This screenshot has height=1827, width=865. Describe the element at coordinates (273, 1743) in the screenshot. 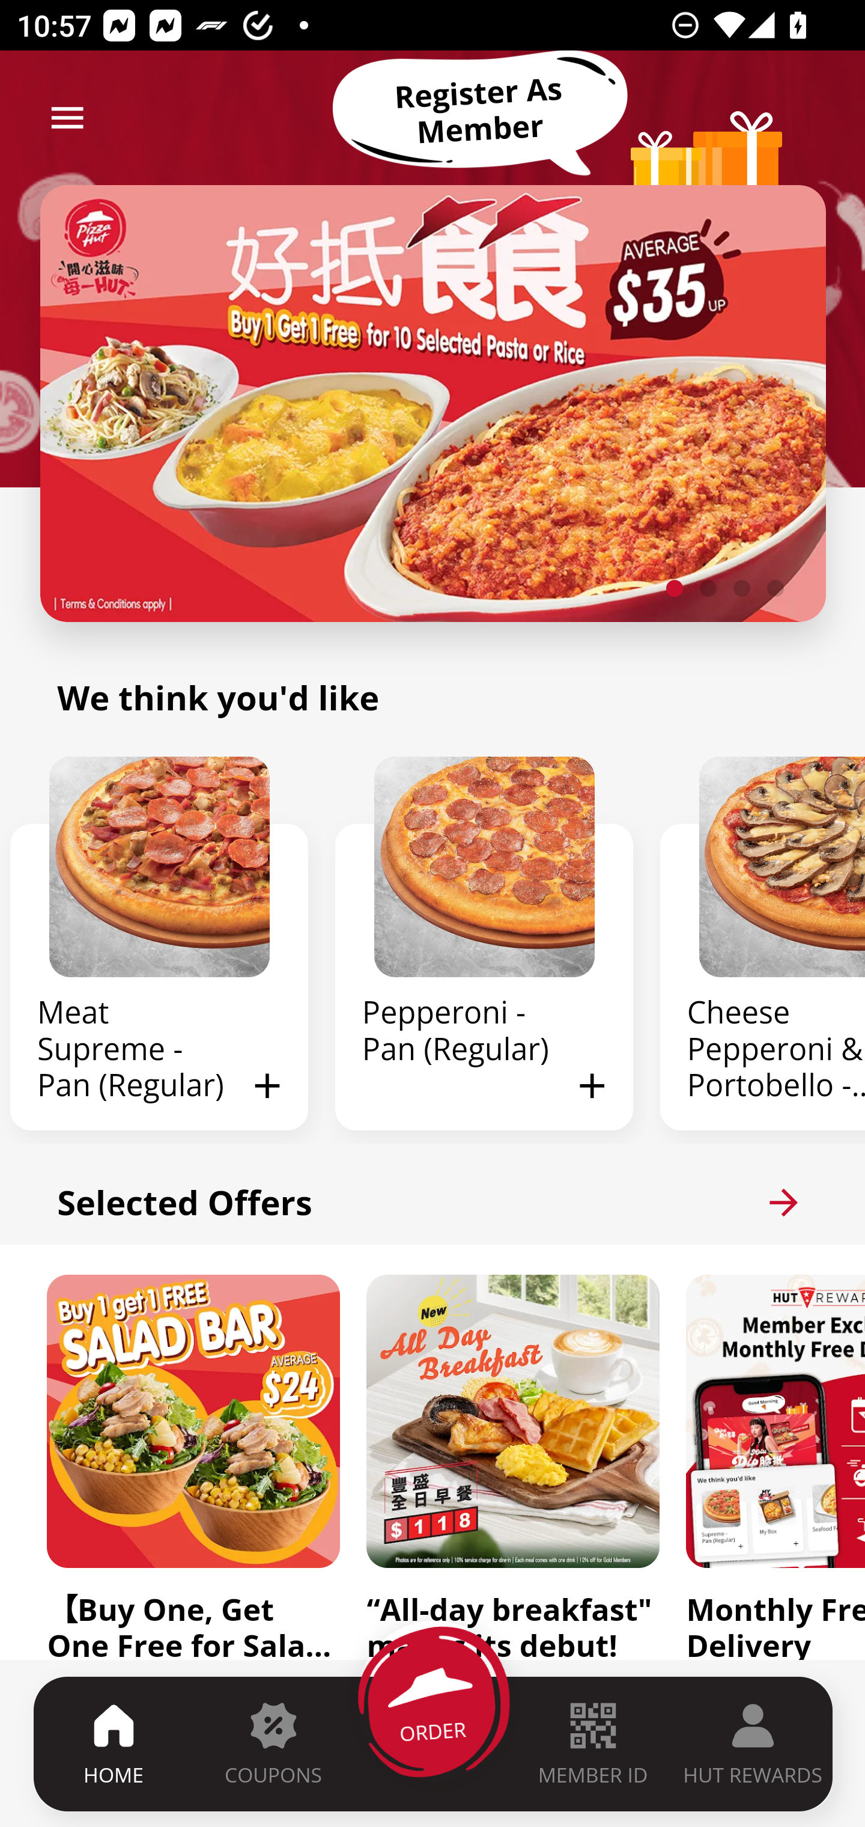

I see `COUPONS` at that location.